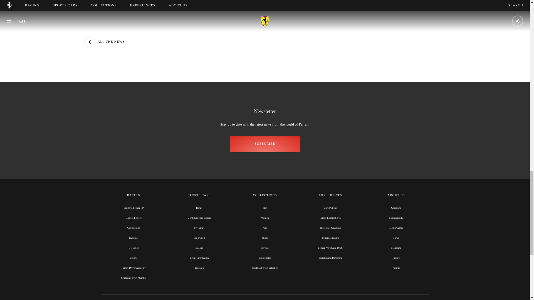 The height and width of the screenshot is (300, 534). Describe the element at coordinates (133, 228) in the screenshot. I see `Carlos Sainz` at that location.